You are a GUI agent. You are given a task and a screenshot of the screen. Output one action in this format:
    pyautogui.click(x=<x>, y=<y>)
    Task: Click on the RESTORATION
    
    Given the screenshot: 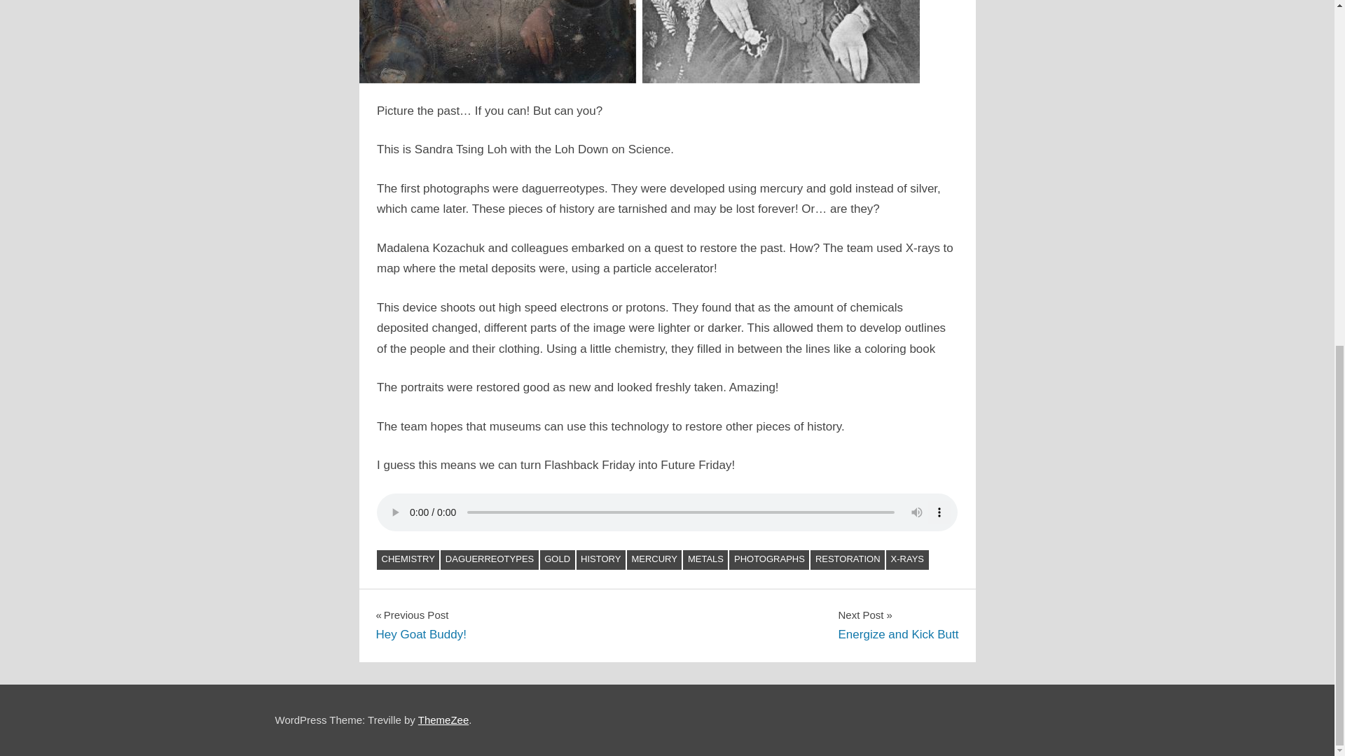 What is the action you would take?
    pyautogui.click(x=848, y=560)
    